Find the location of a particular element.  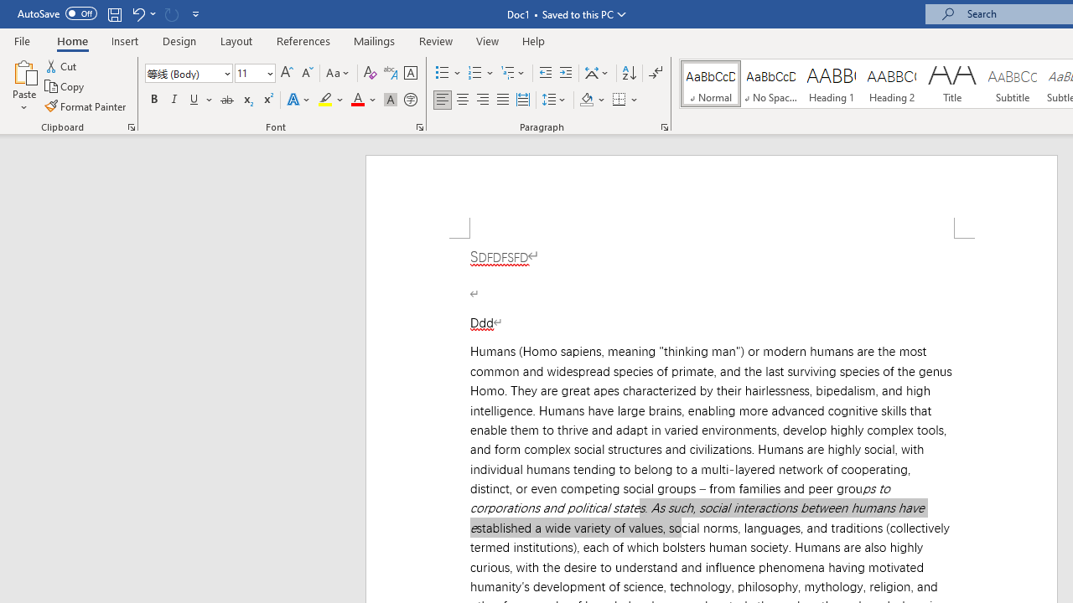

Decrease Indent is located at coordinates (545, 74).